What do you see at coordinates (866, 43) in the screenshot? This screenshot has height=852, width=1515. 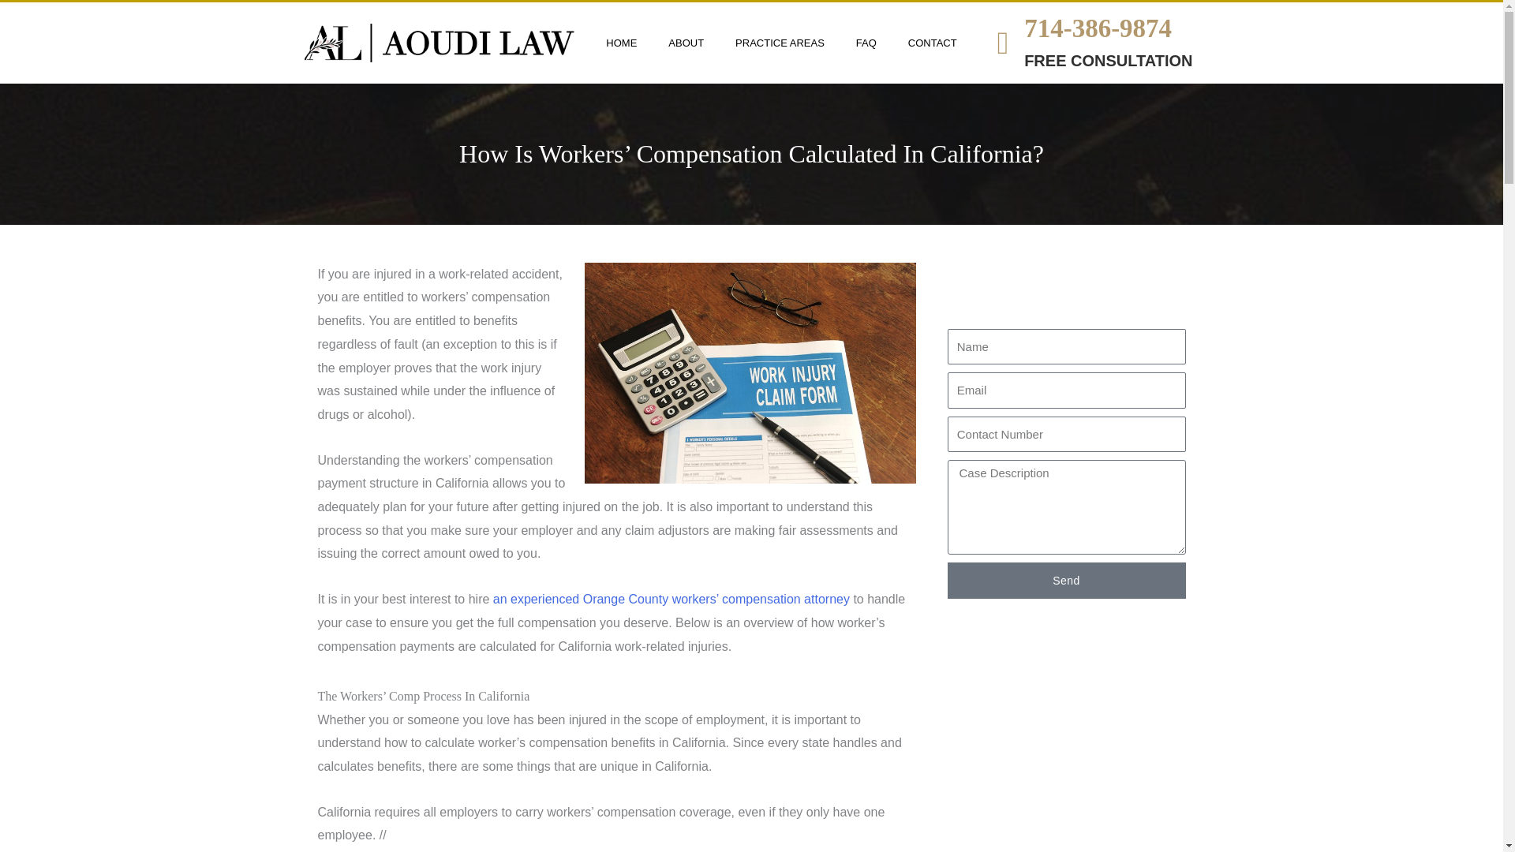 I see `FAQ` at bounding box center [866, 43].